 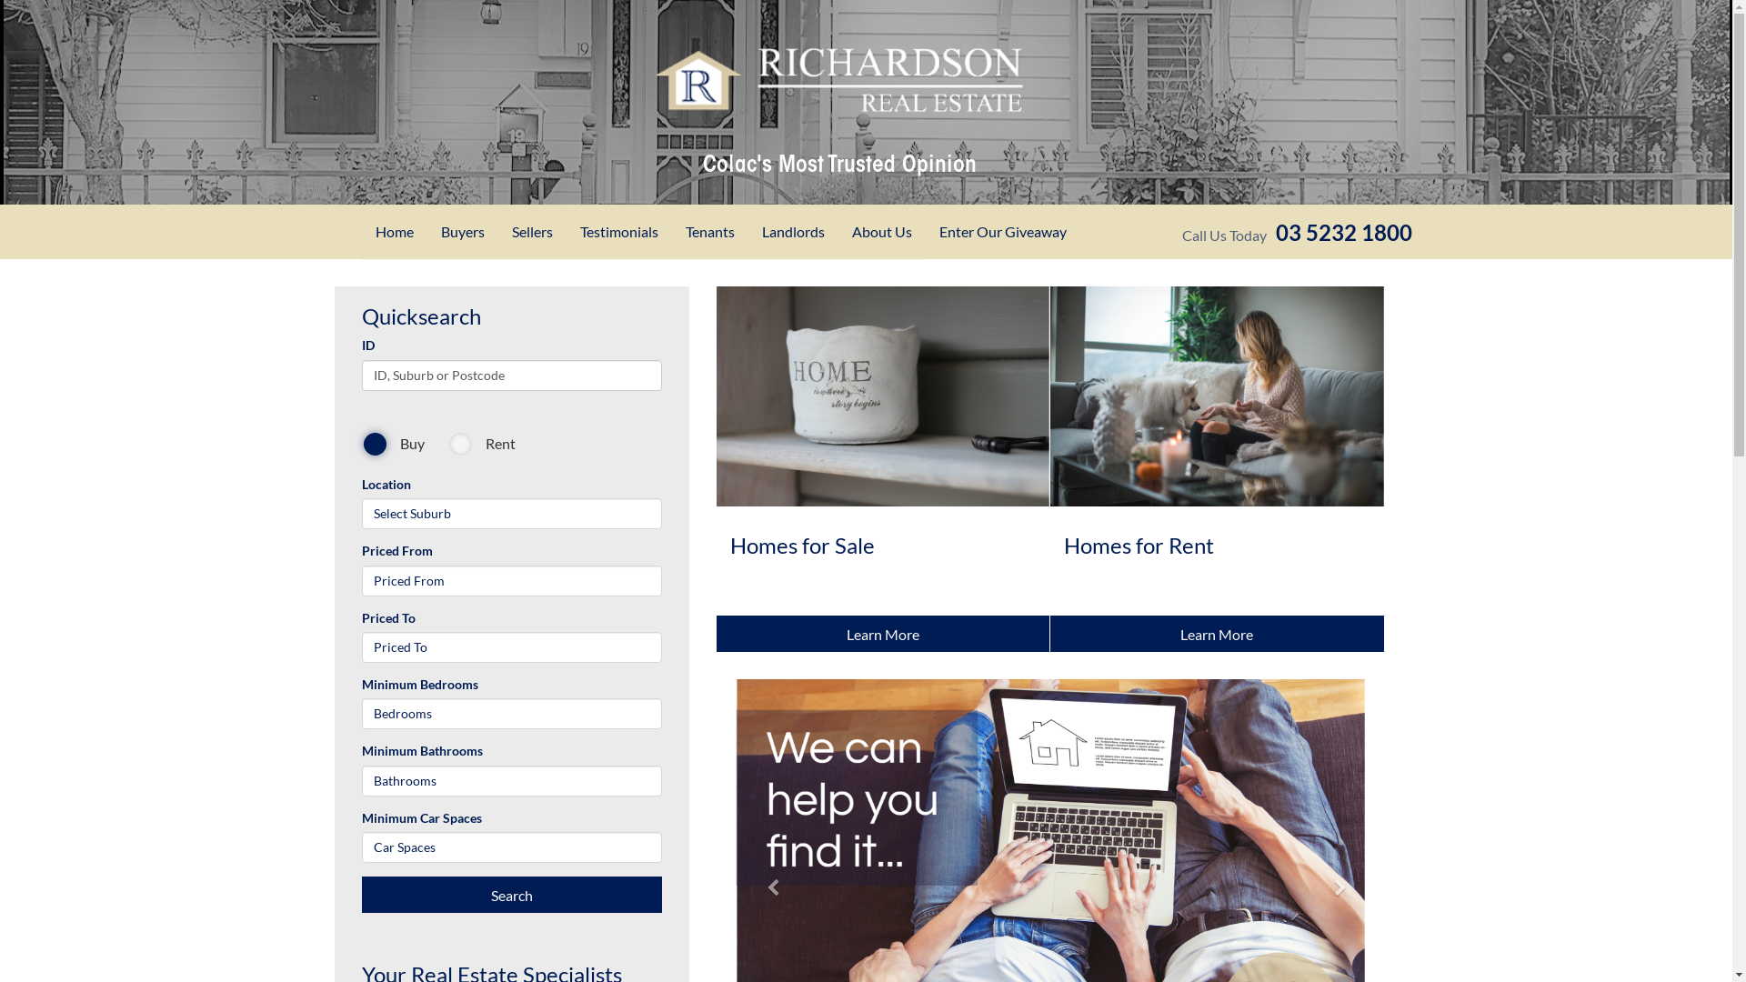 I want to click on Landlords, so click(x=793, y=232).